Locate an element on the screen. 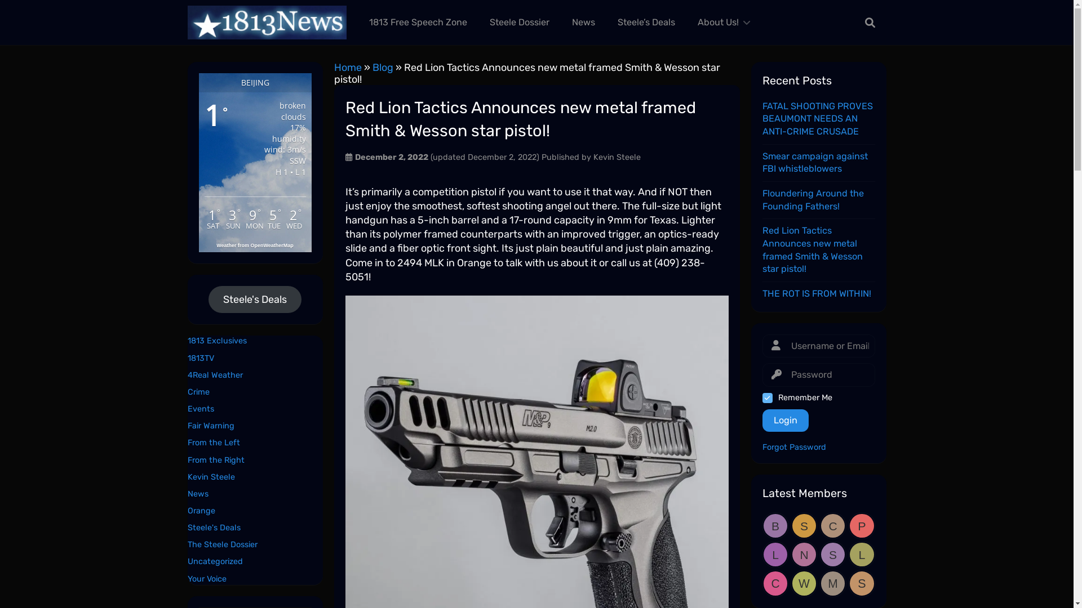  Login is located at coordinates (785, 420).